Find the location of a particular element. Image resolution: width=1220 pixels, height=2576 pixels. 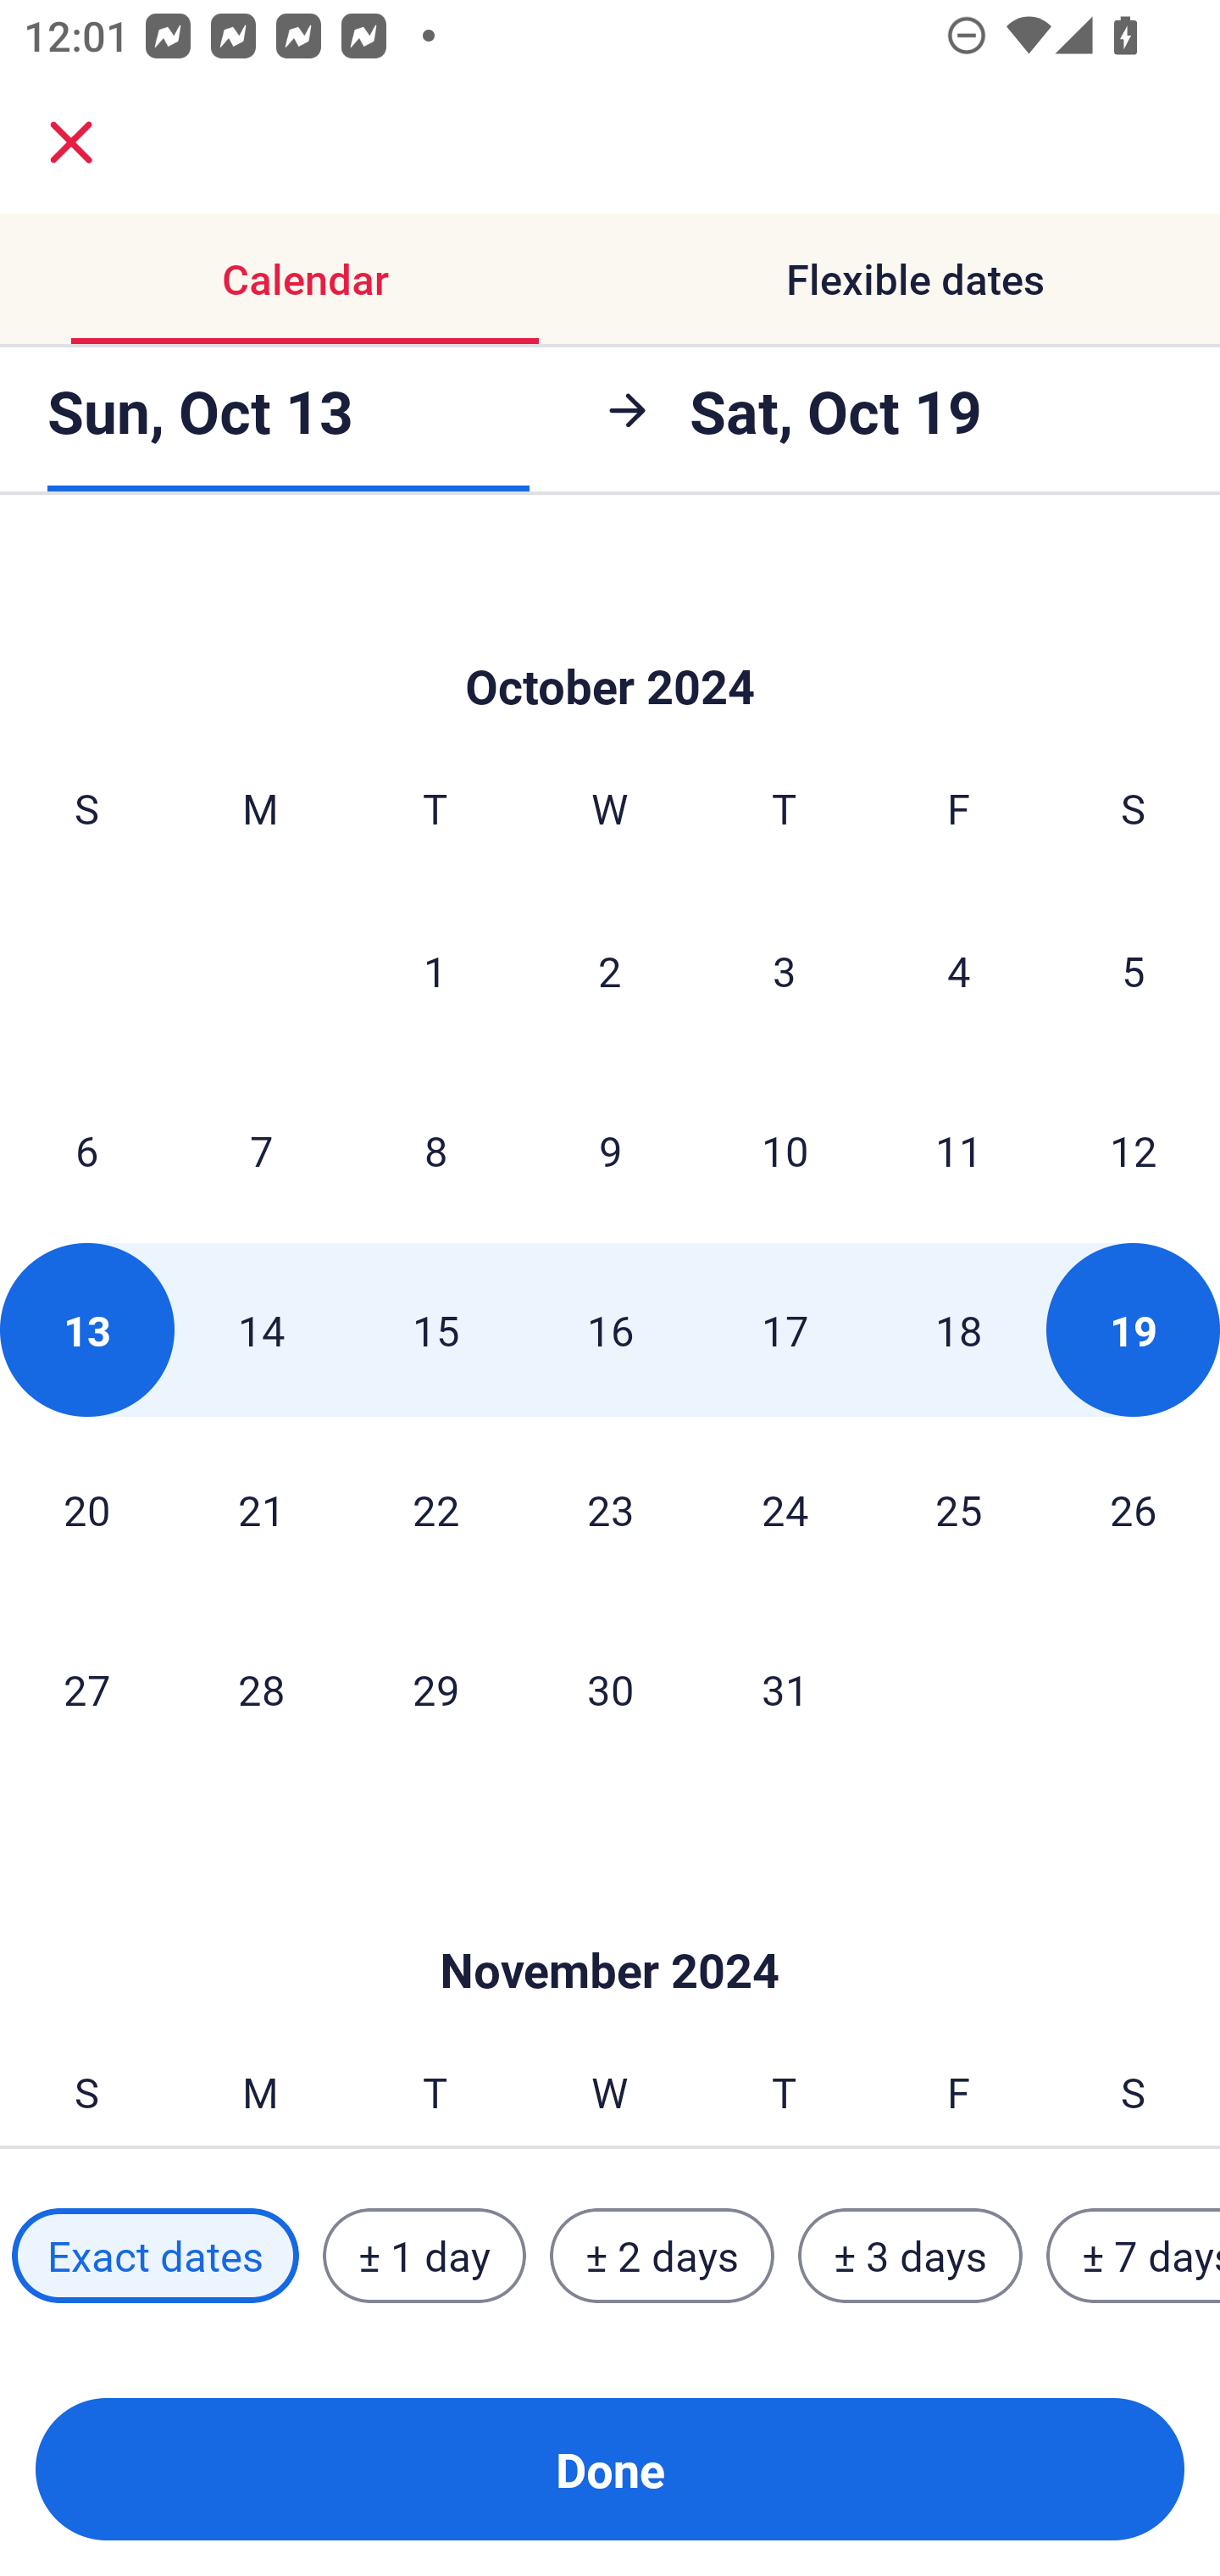

8 Tuesday, October 8, 2024 is located at coordinates (435, 1150).